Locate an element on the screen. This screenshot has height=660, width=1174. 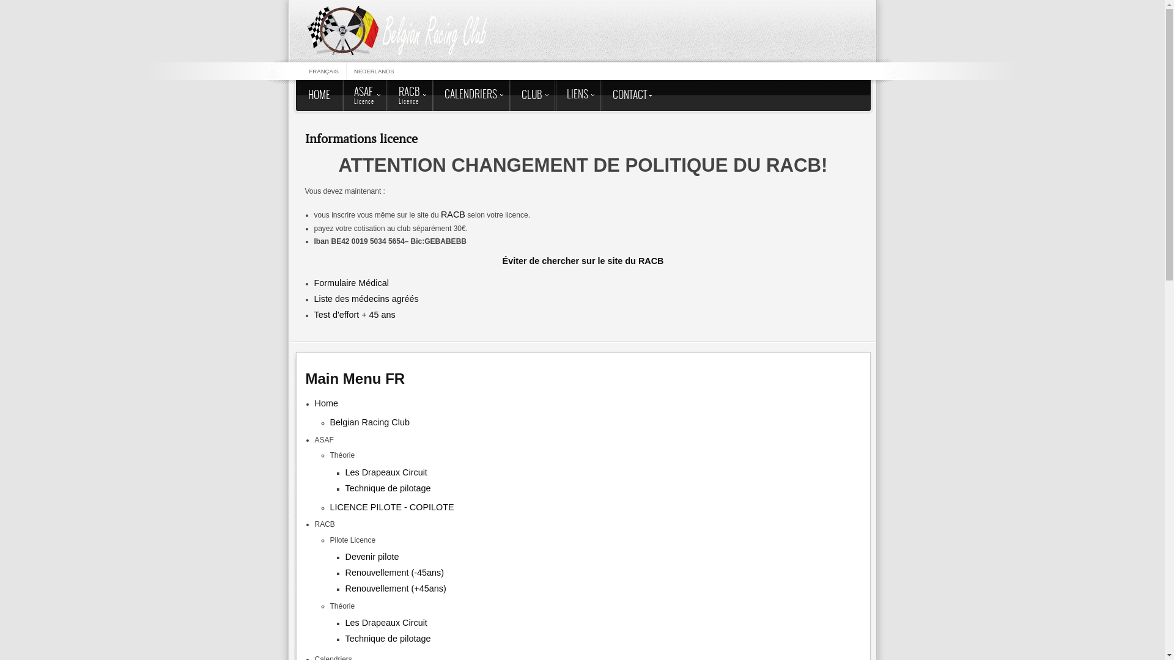
Test d'effort + 45 ans is located at coordinates (355, 315).